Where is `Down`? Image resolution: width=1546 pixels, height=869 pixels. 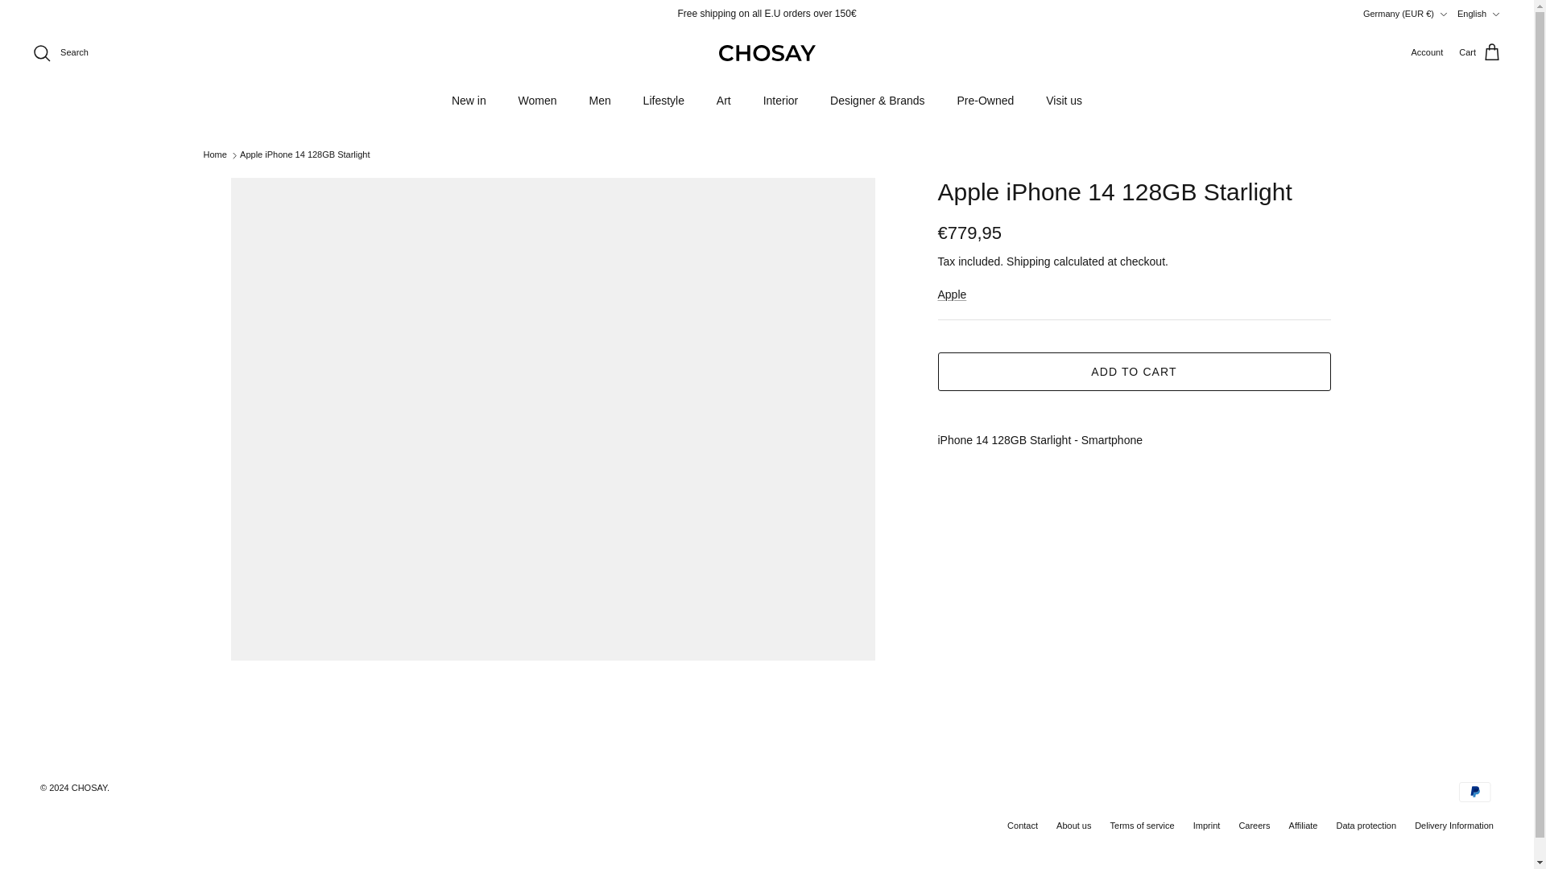 Down is located at coordinates (1443, 14).